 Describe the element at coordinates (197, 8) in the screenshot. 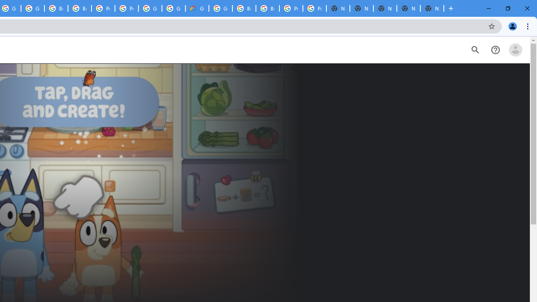

I see `Google Cloud Estimate Summary` at that location.